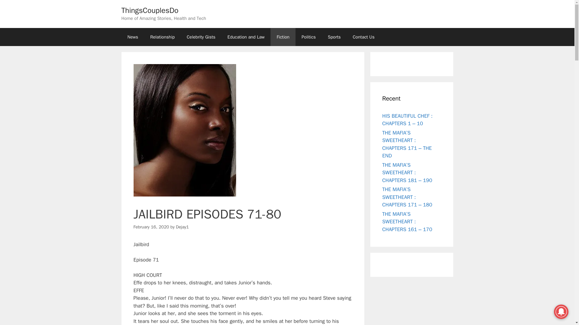 The height and width of the screenshot is (325, 579). I want to click on Politics, so click(308, 37).